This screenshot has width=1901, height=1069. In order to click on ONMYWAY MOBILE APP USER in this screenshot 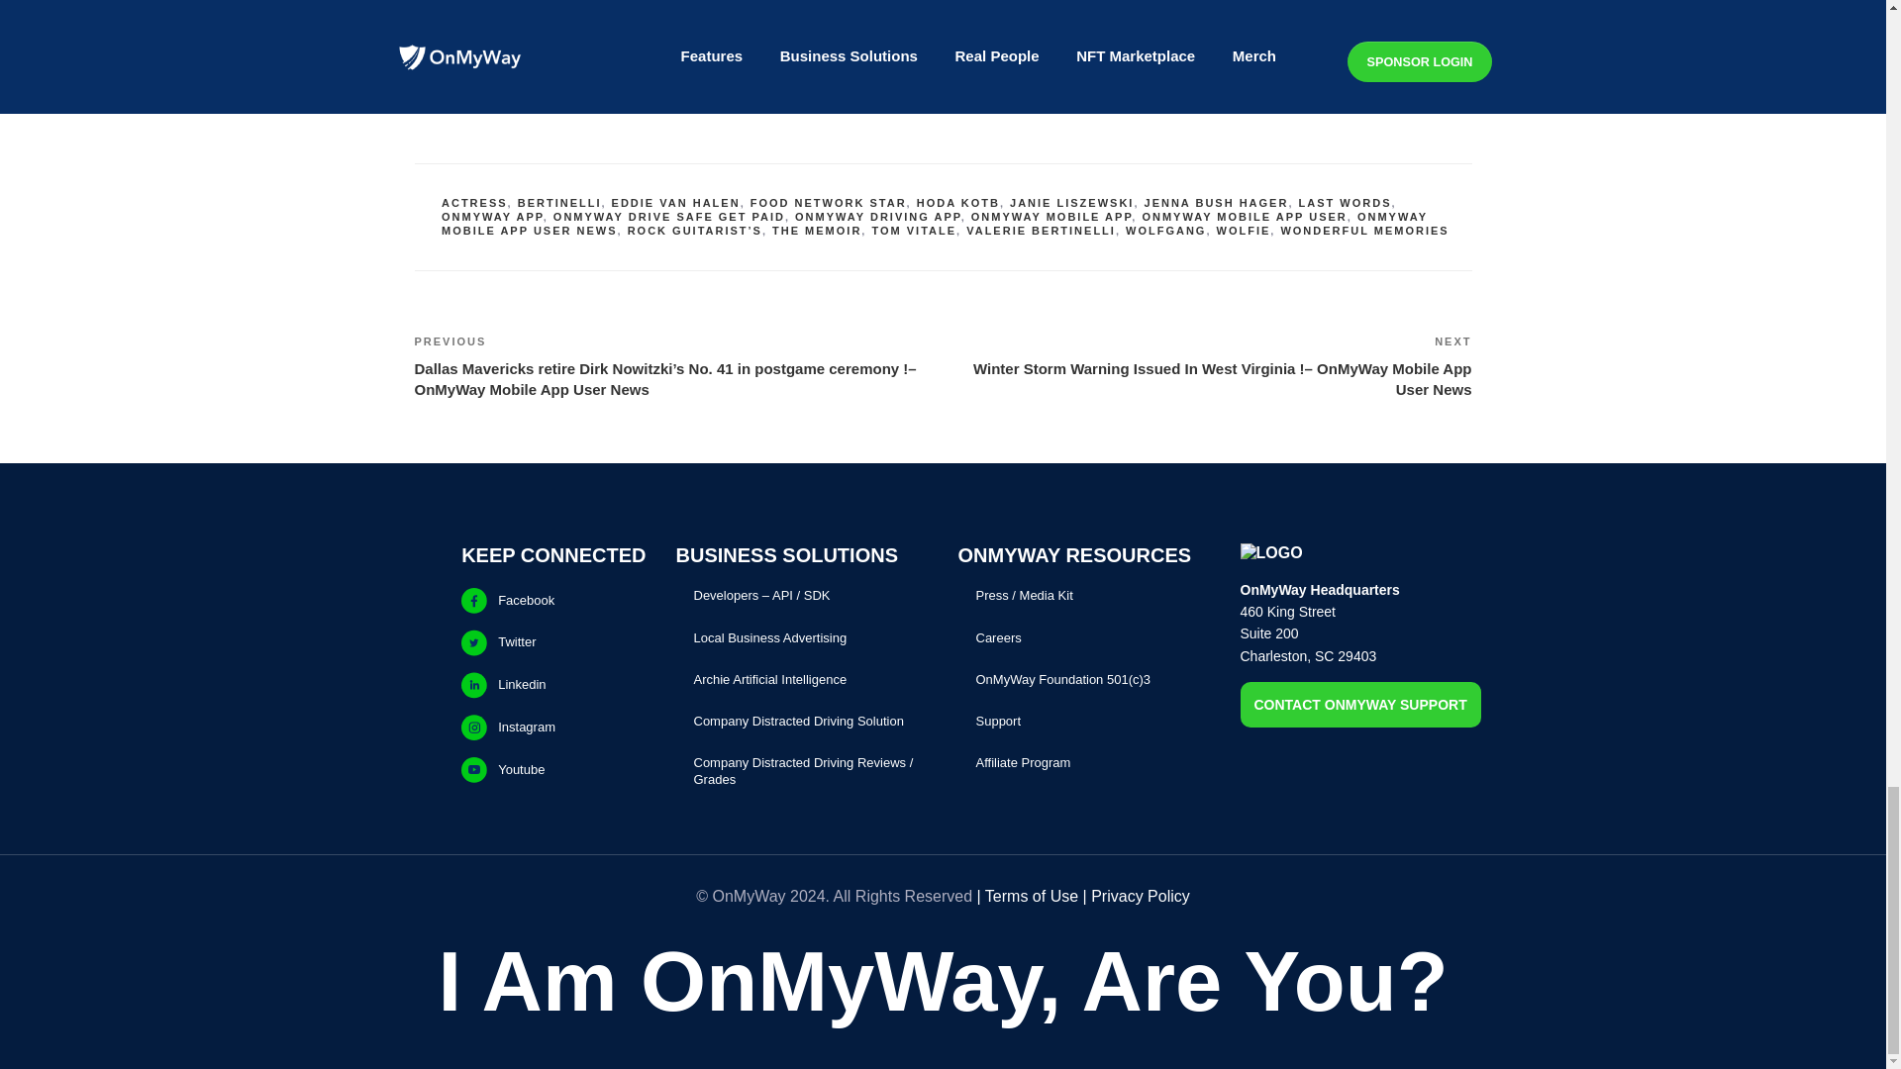, I will do `click(1244, 216)`.